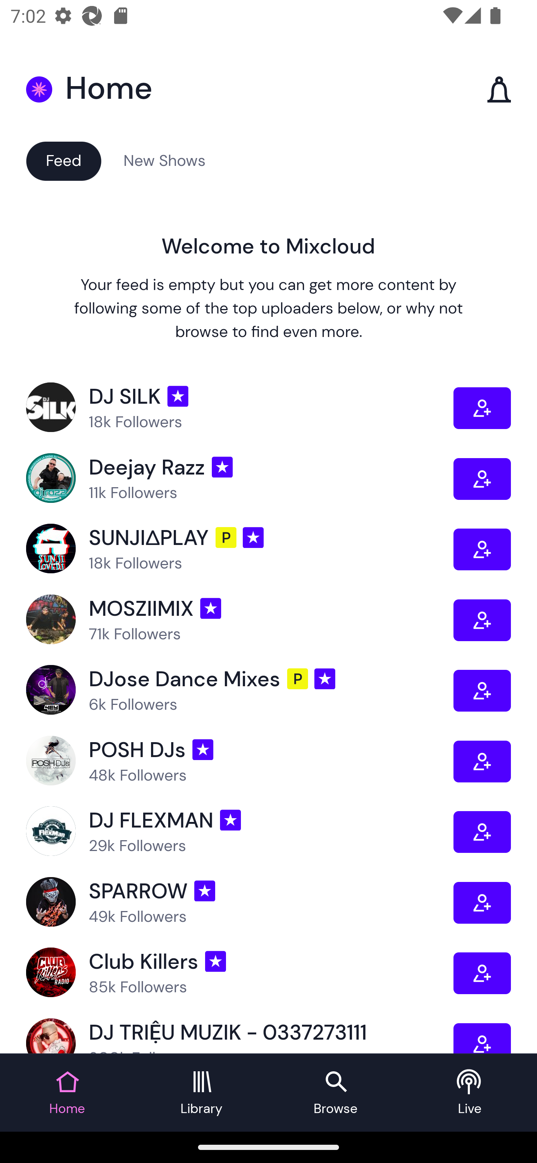 This screenshot has width=537, height=1163. Describe the element at coordinates (239, 831) in the screenshot. I see `DJ FLEXMAN, 29k Followers DJ FLEXMAN 29k Followers` at that location.